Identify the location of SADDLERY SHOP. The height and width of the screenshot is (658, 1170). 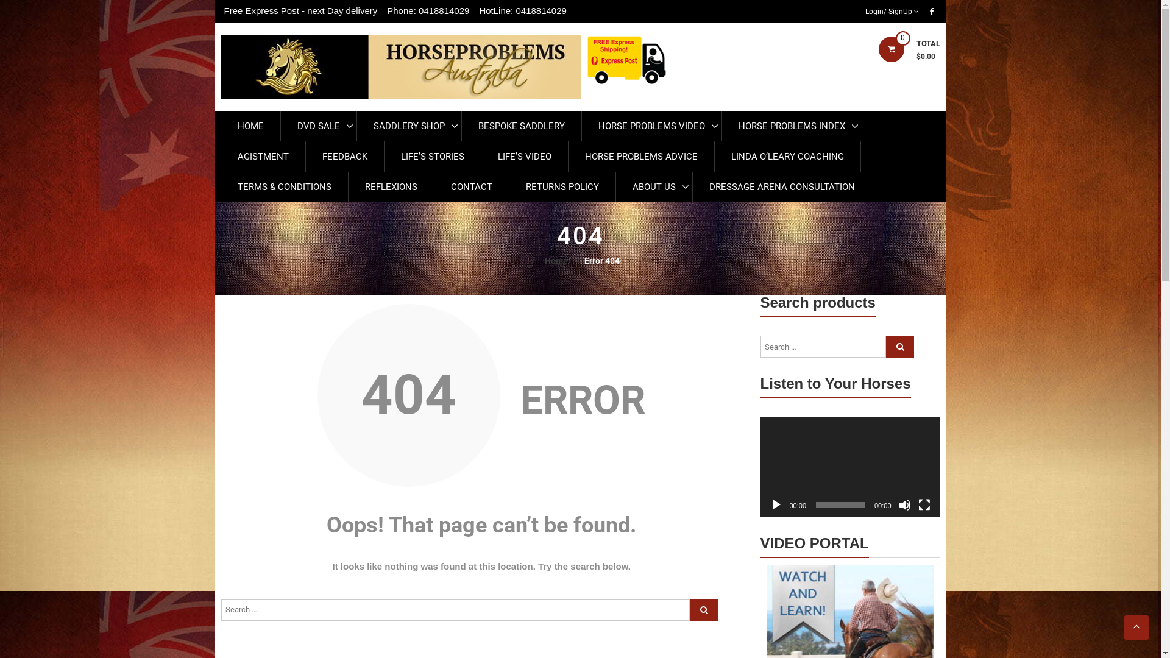
(409, 126).